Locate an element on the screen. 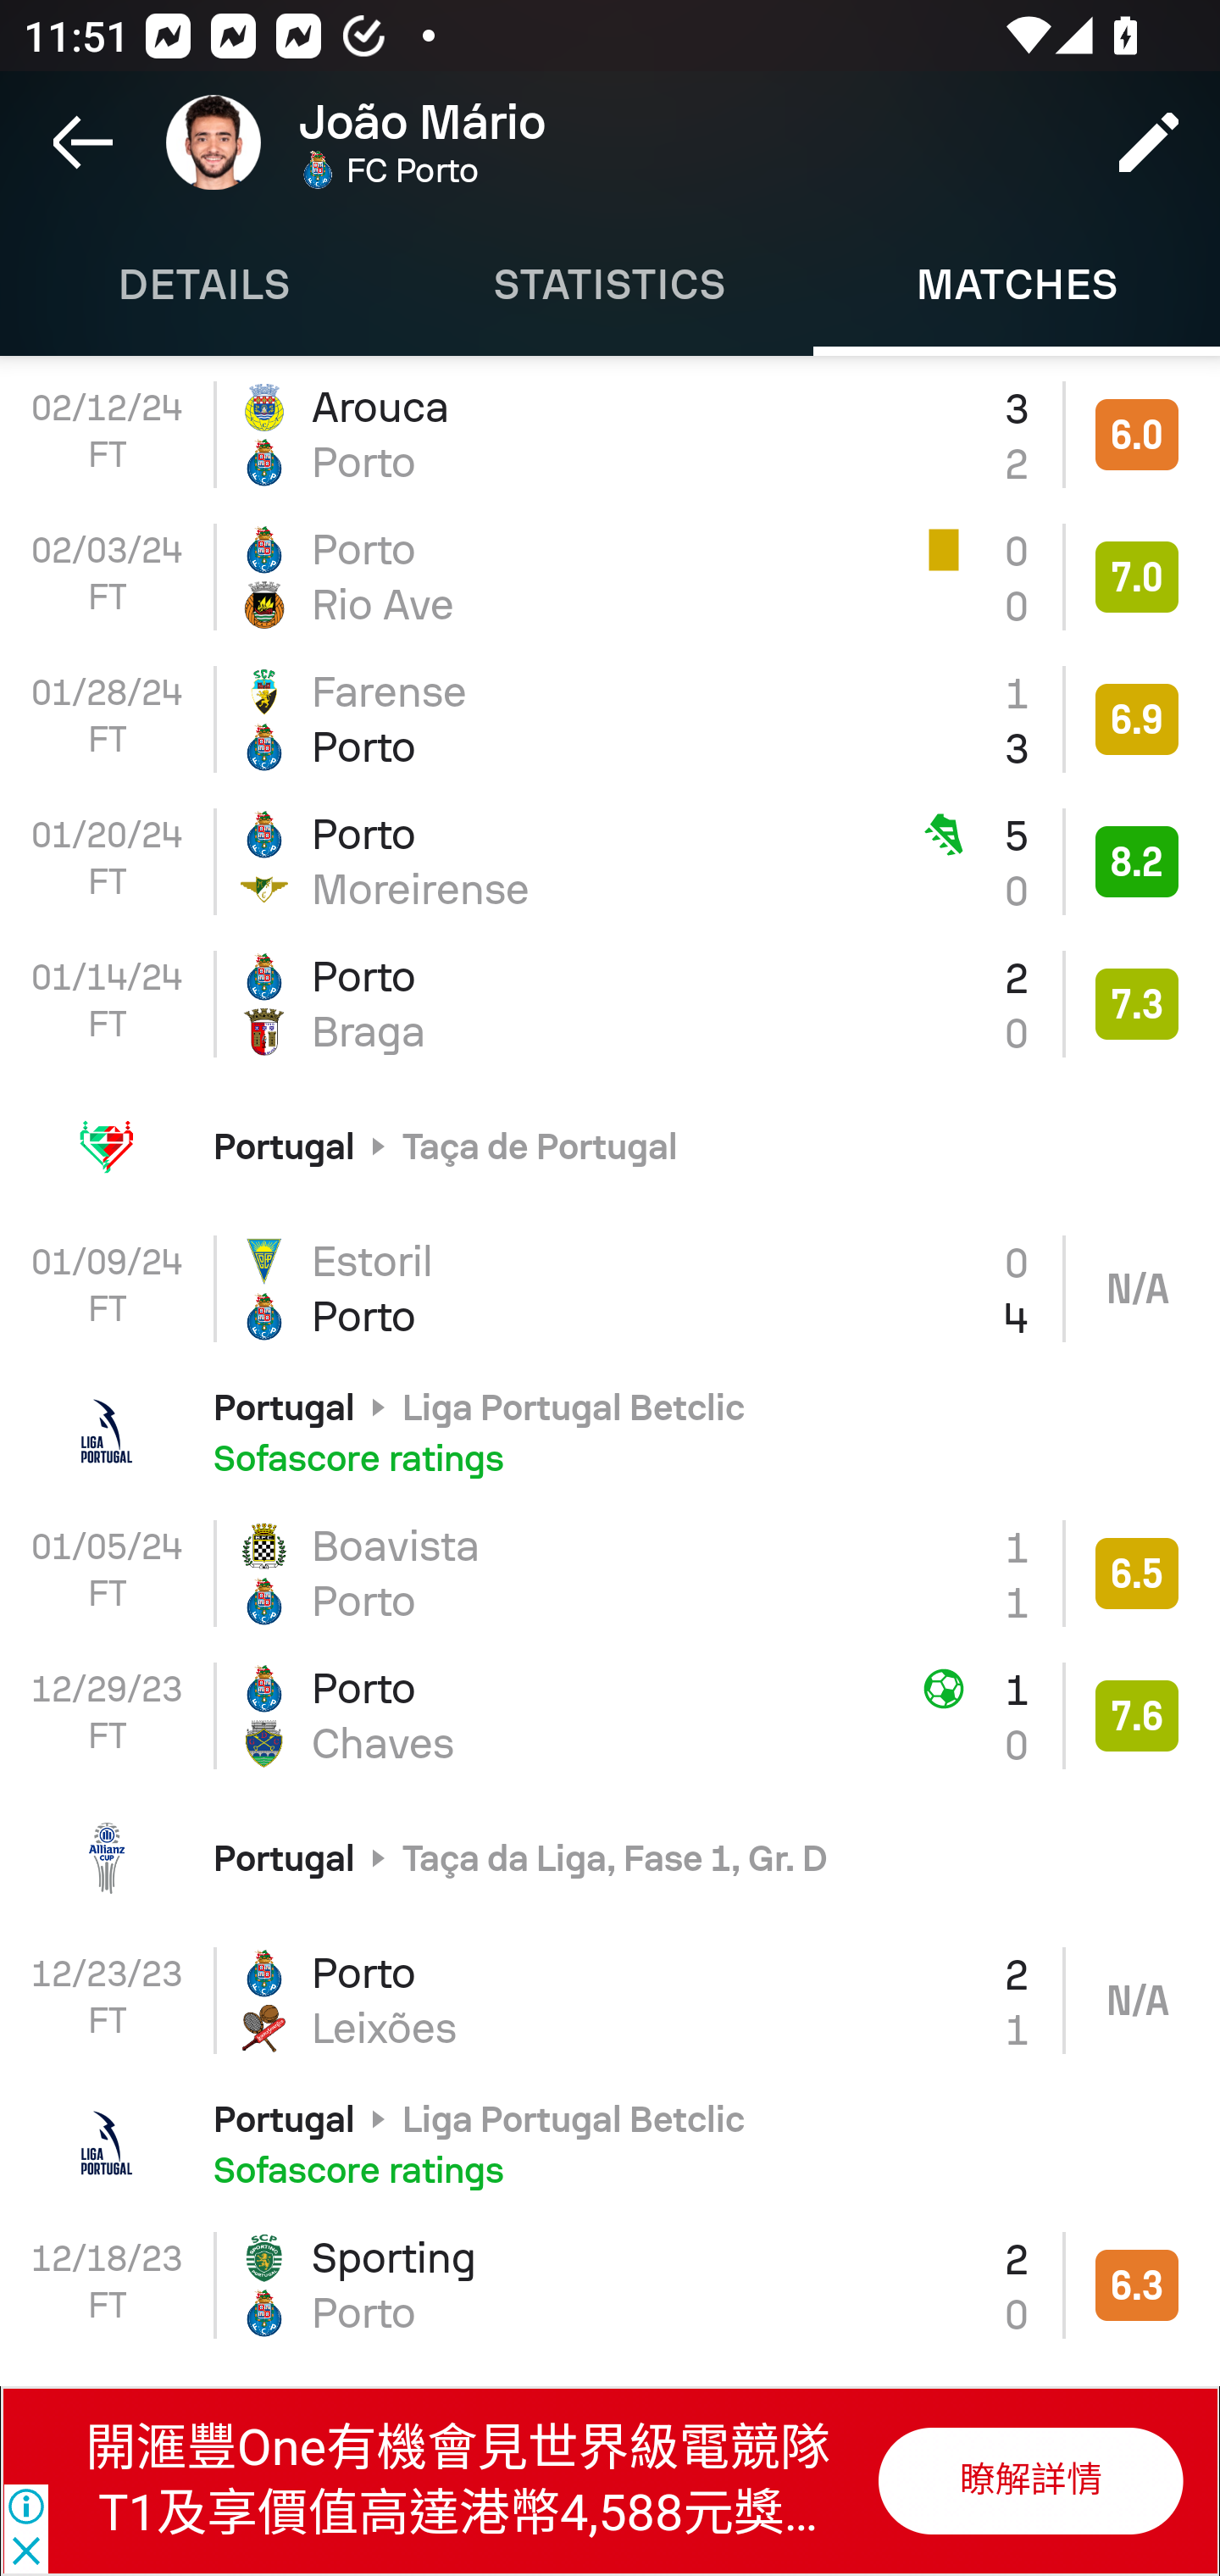  01/05/24 FT Boavista 1 Porto 1 6.5 is located at coordinates (610, 1573).